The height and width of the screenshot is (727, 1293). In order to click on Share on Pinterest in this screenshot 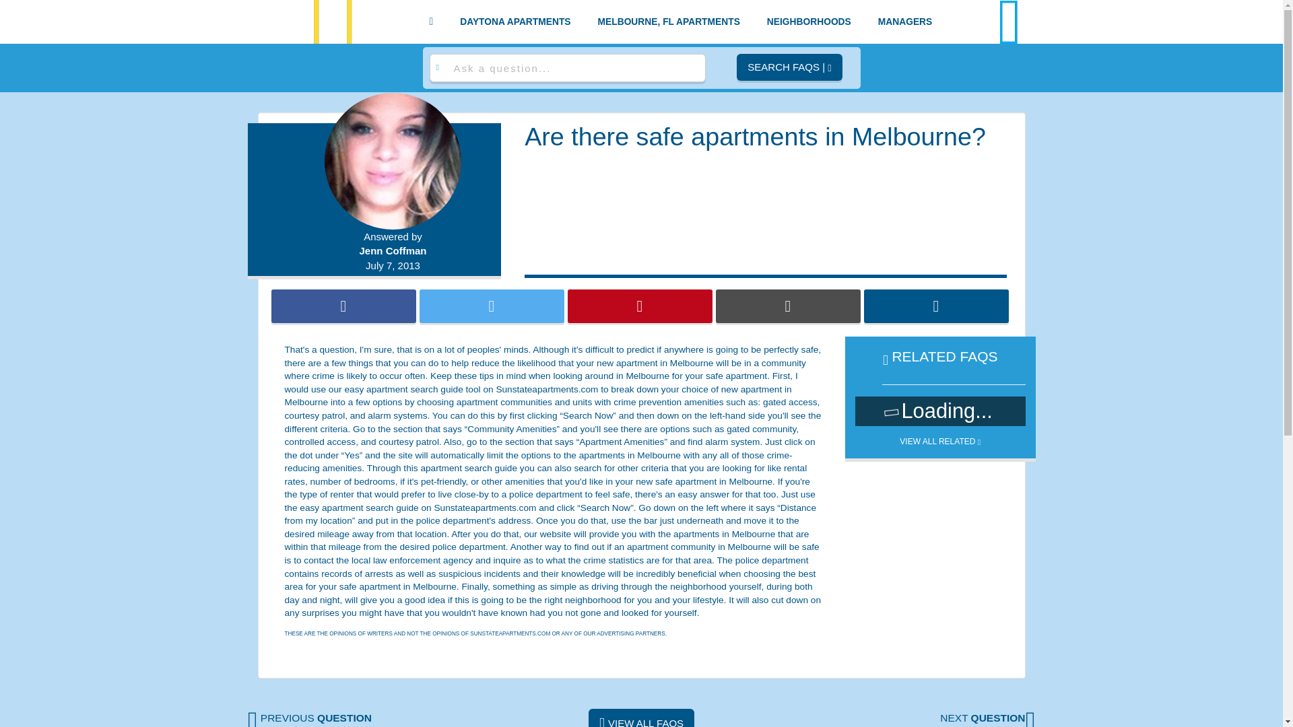, I will do `click(640, 306)`.